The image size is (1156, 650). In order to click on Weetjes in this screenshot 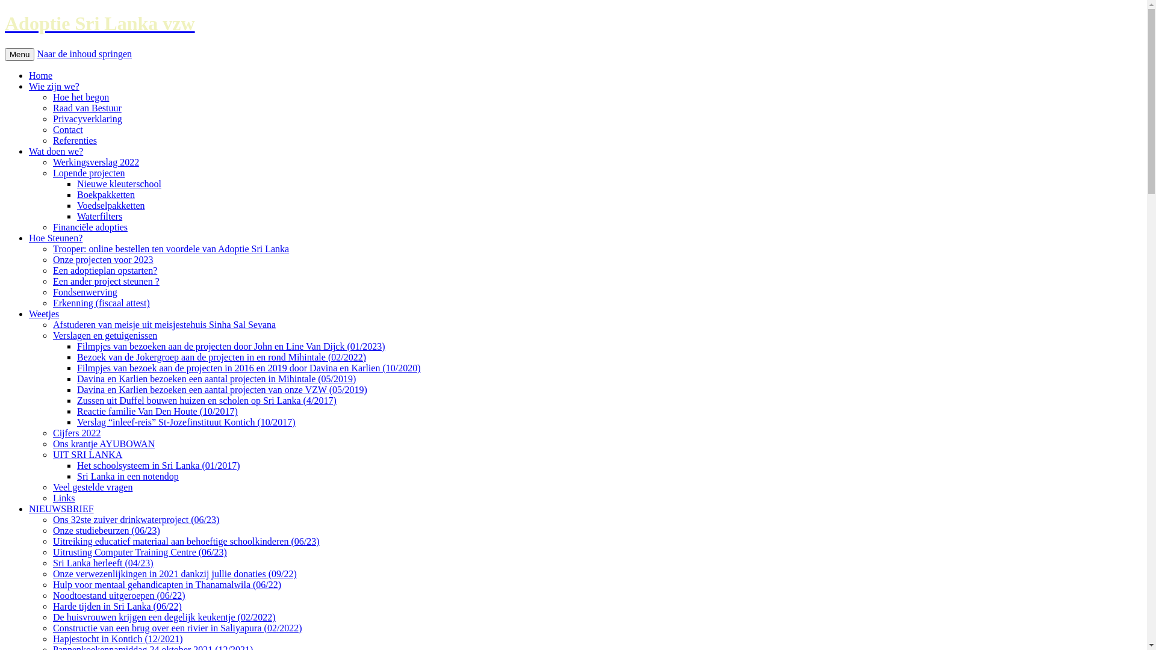, I will do `click(44, 314)`.